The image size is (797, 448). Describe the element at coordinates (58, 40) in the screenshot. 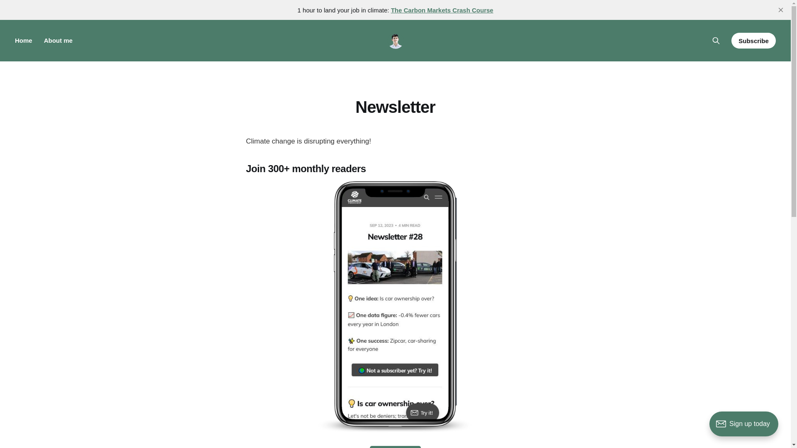

I see `About me` at that location.